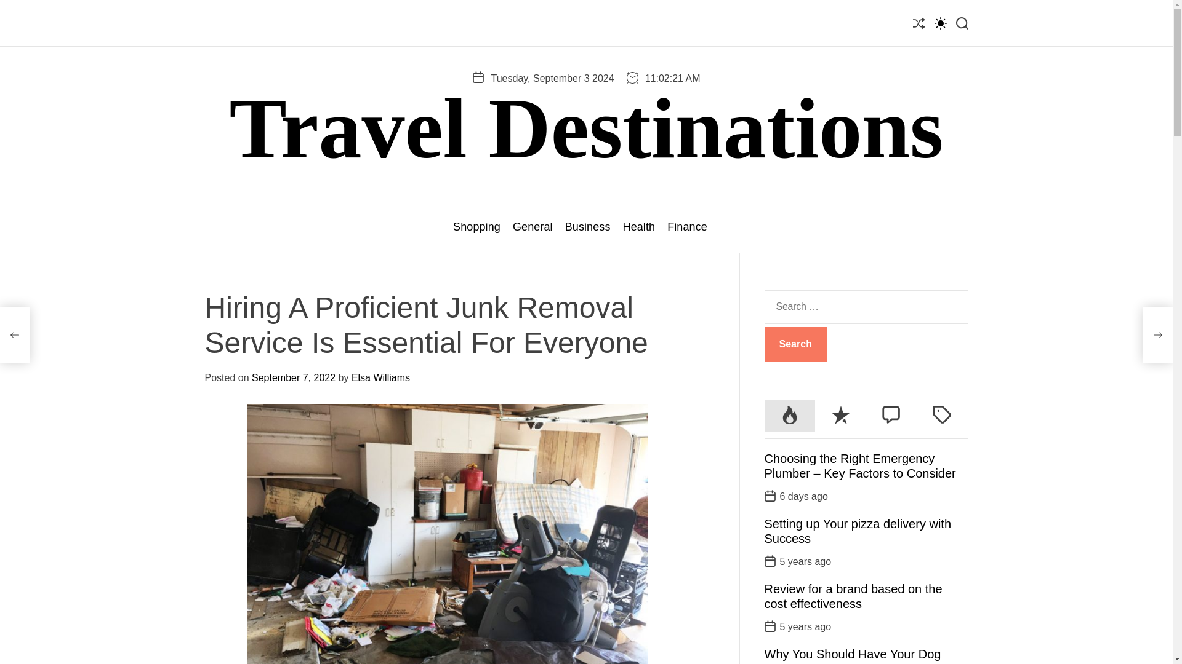  Describe the element at coordinates (795, 344) in the screenshot. I see `Search` at that location.